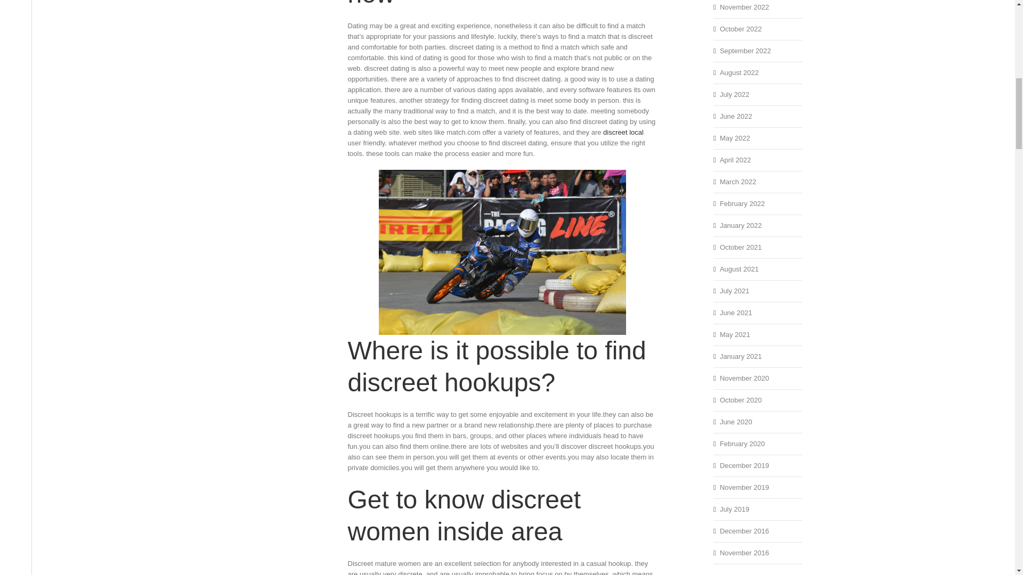 Image resolution: width=1023 pixels, height=575 pixels. What do you see at coordinates (623, 132) in the screenshot?
I see `discreet local` at bounding box center [623, 132].